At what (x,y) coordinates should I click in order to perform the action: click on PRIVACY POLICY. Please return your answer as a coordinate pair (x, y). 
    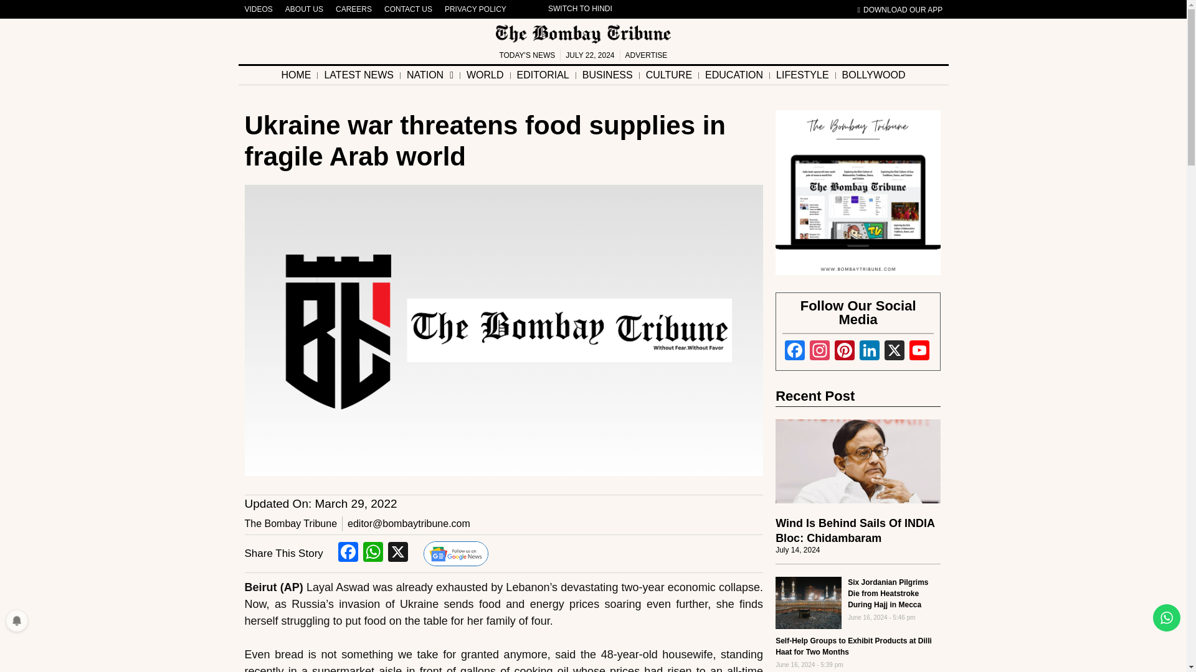
    Looking at the image, I should click on (476, 9).